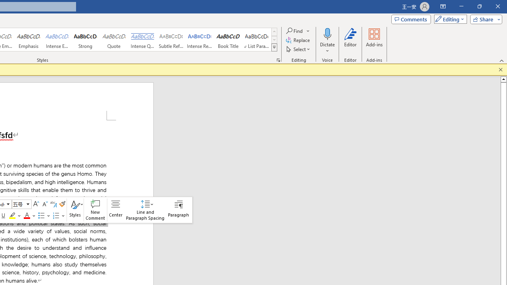 The image size is (507, 285). Describe the element at coordinates (145, 210) in the screenshot. I see `Class: NetUIAnchor` at that location.